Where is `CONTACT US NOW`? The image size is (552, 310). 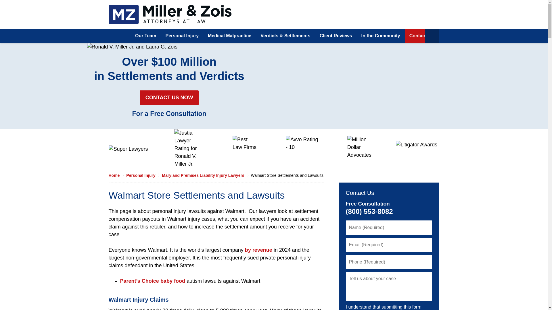
CONTACT US NOW is located at coordinates (169, 98).